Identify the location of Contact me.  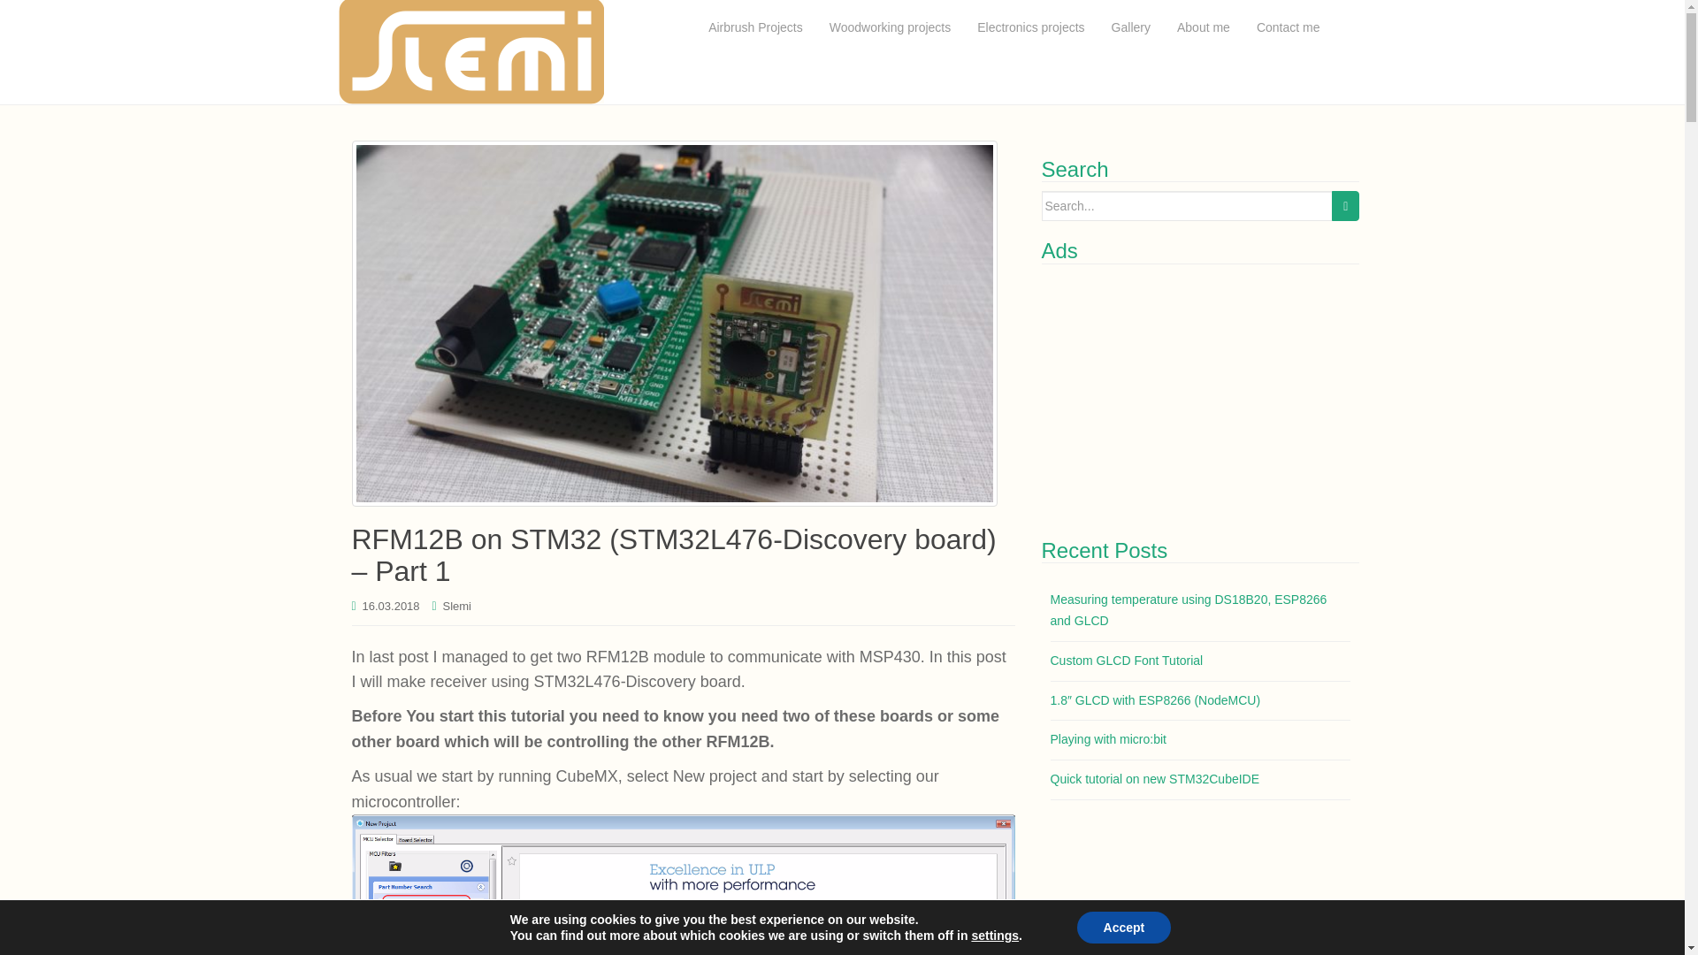
(1288, 28).